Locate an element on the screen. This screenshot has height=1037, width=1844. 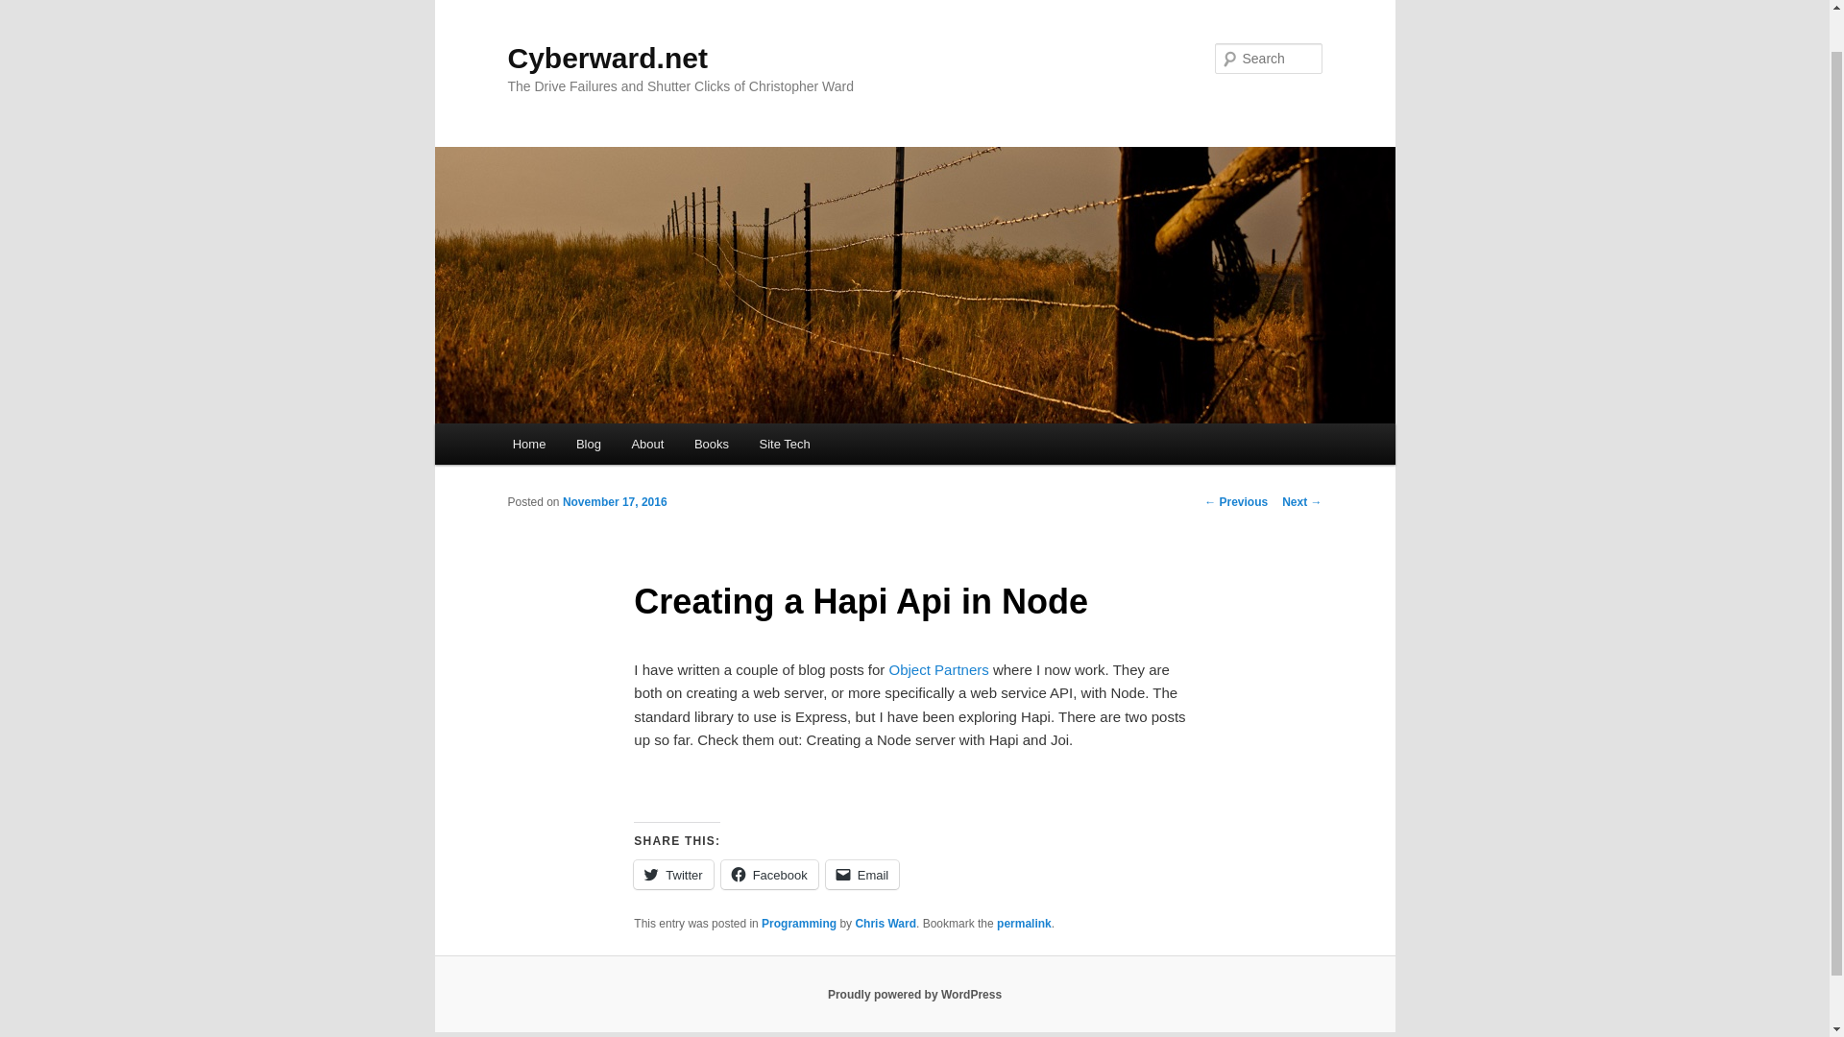
Chris Ward is located at coordinates (886, 923).